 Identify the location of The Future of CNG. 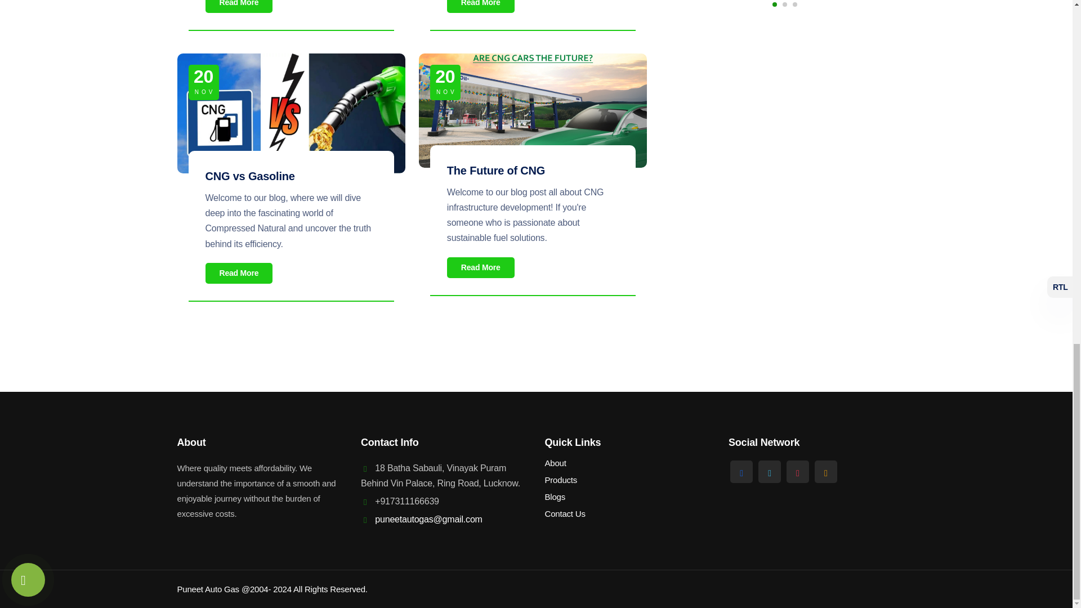
(495, 170).